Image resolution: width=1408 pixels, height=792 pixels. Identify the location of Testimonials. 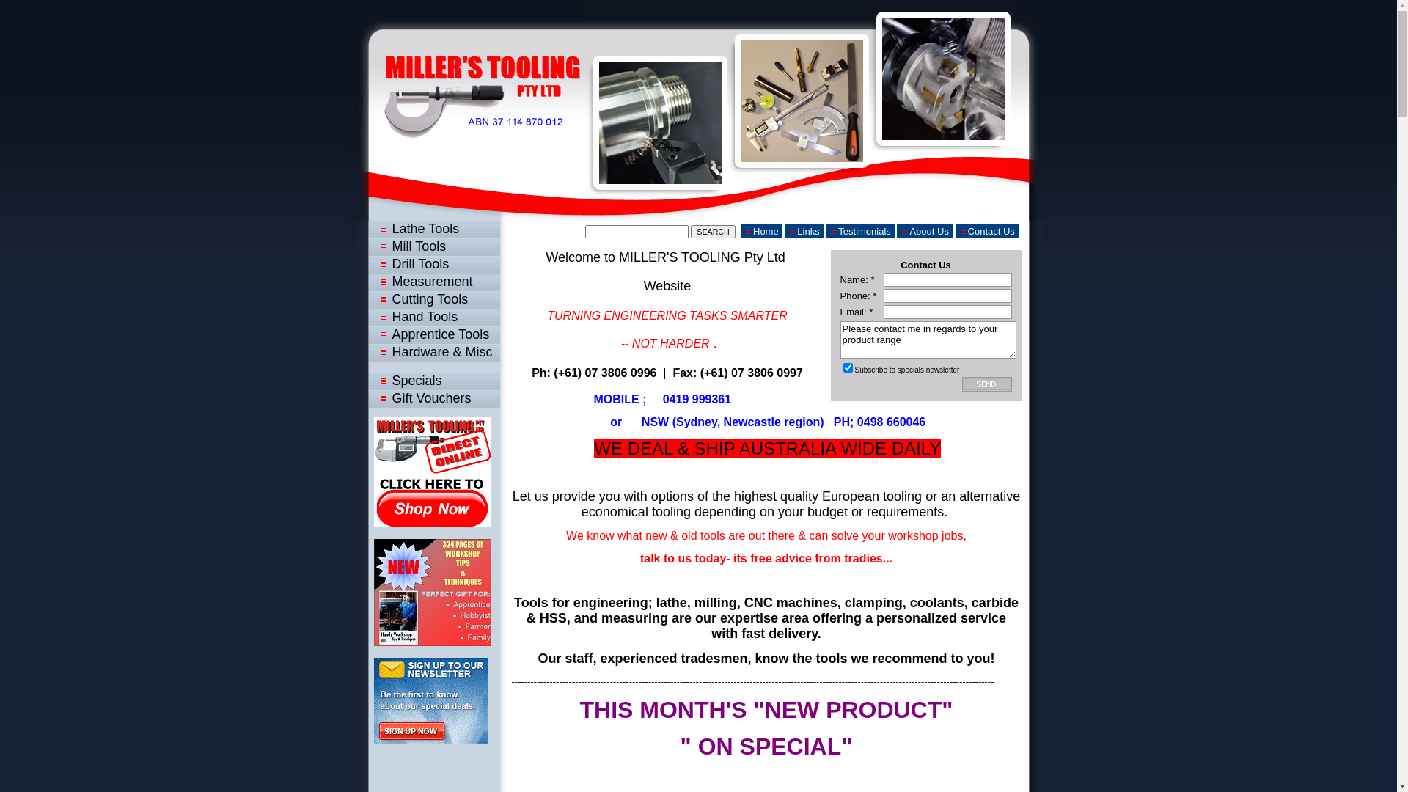
(860, 232).